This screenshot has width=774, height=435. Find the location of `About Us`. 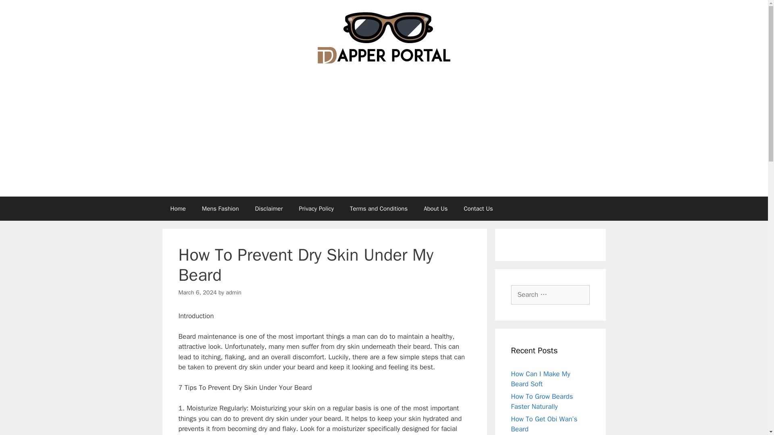

About Us is located at coordinates (435, 209).